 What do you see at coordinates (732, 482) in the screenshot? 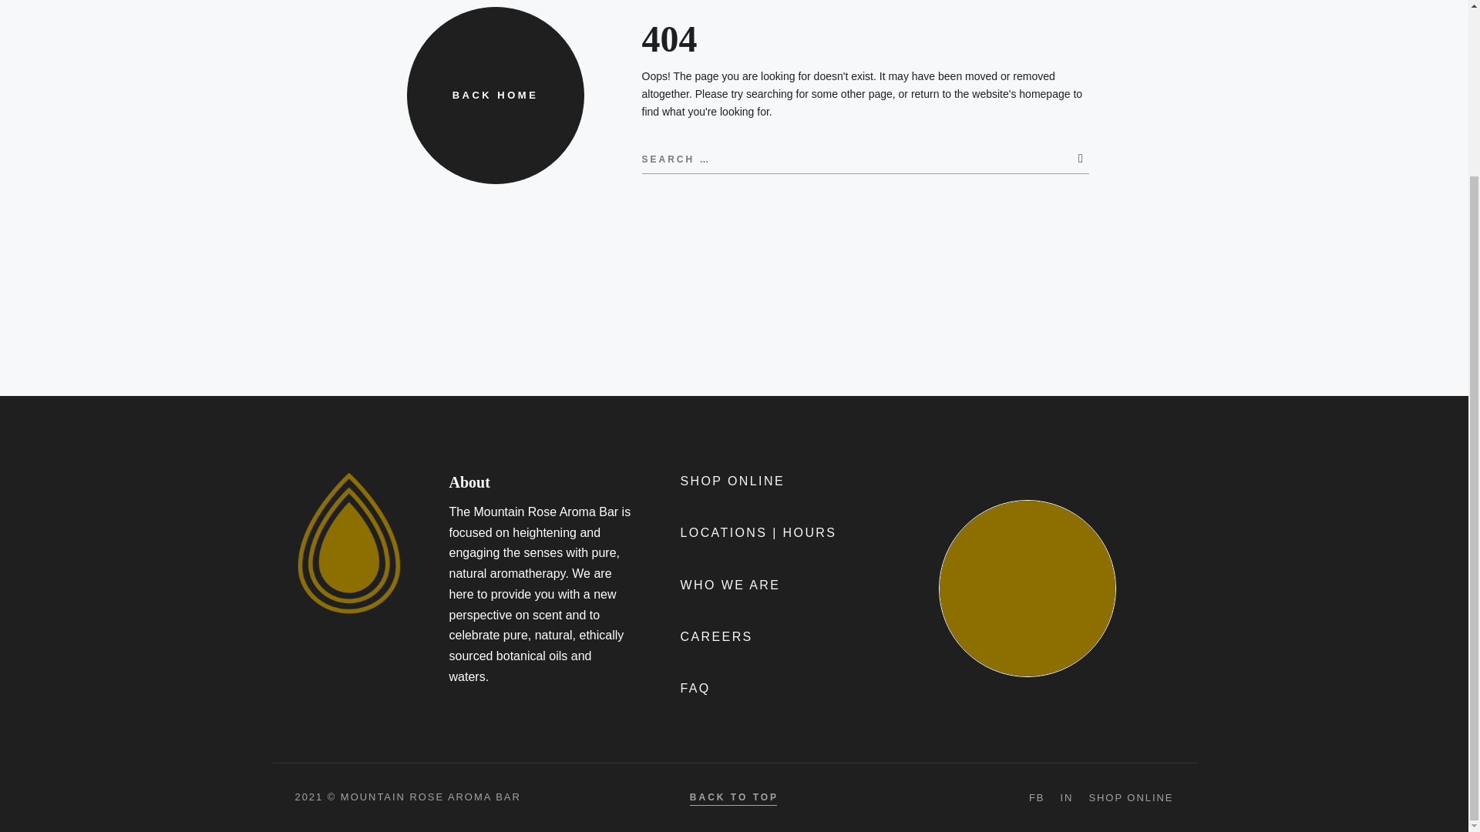
I see `SHOP ONLINE` at bounding box center [732, 482].